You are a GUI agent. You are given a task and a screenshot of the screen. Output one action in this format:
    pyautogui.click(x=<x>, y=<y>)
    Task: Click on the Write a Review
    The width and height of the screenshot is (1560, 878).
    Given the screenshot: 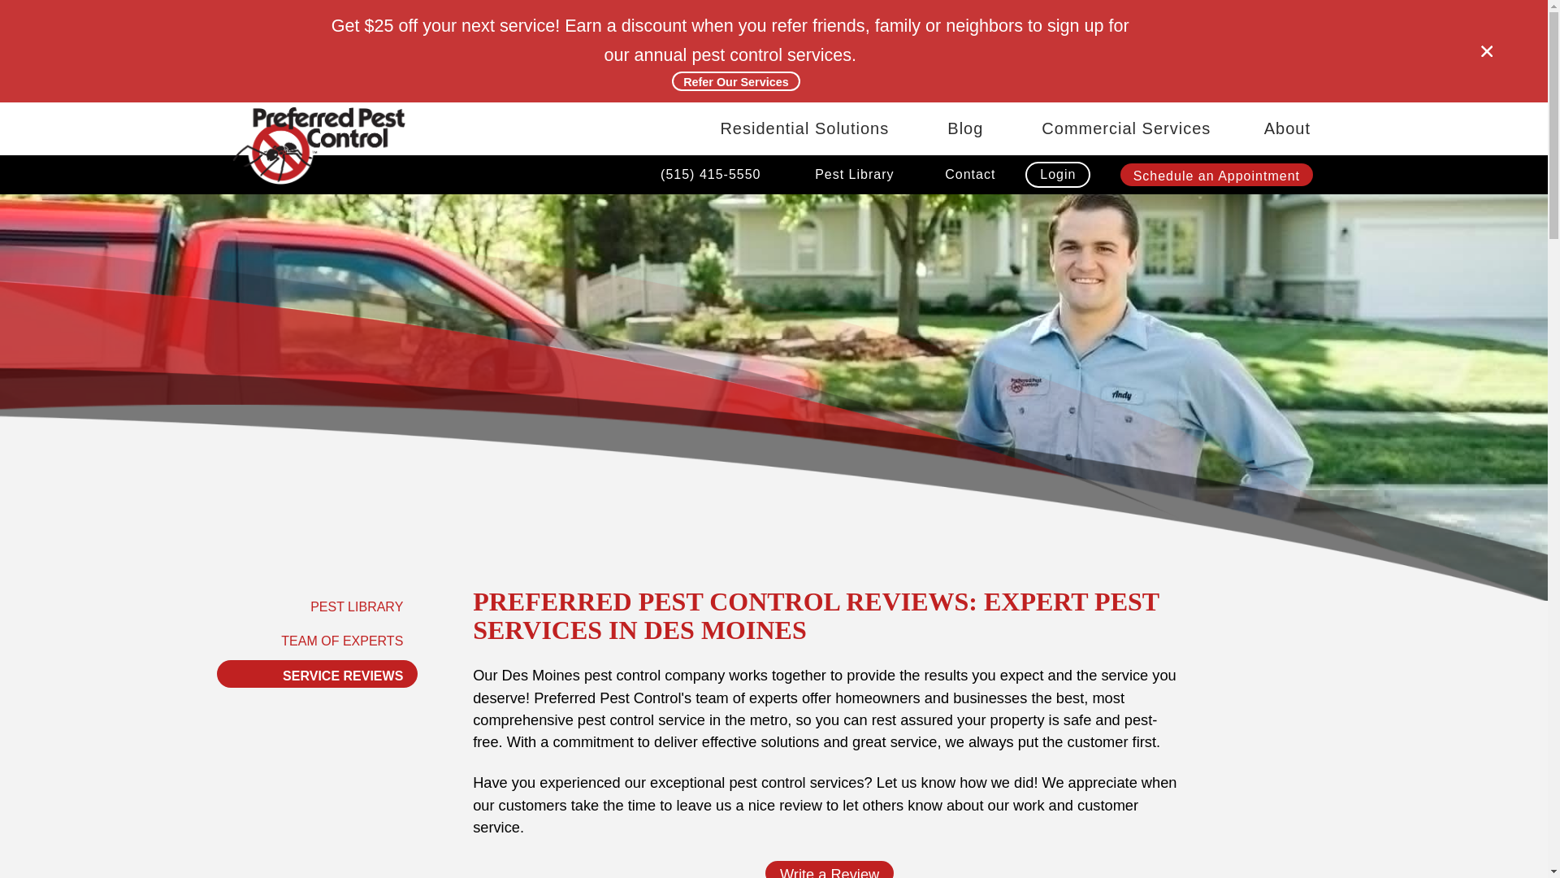 What is the action you would take?
    pyautogui.click(x=830, y=870)
    